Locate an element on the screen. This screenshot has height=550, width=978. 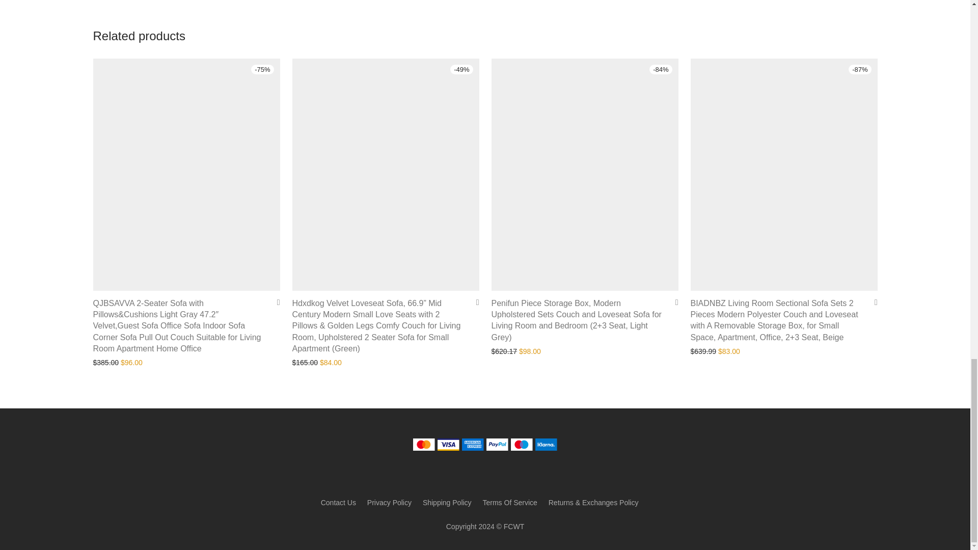
Add to Wishlist is located at coordinates (474, 302).